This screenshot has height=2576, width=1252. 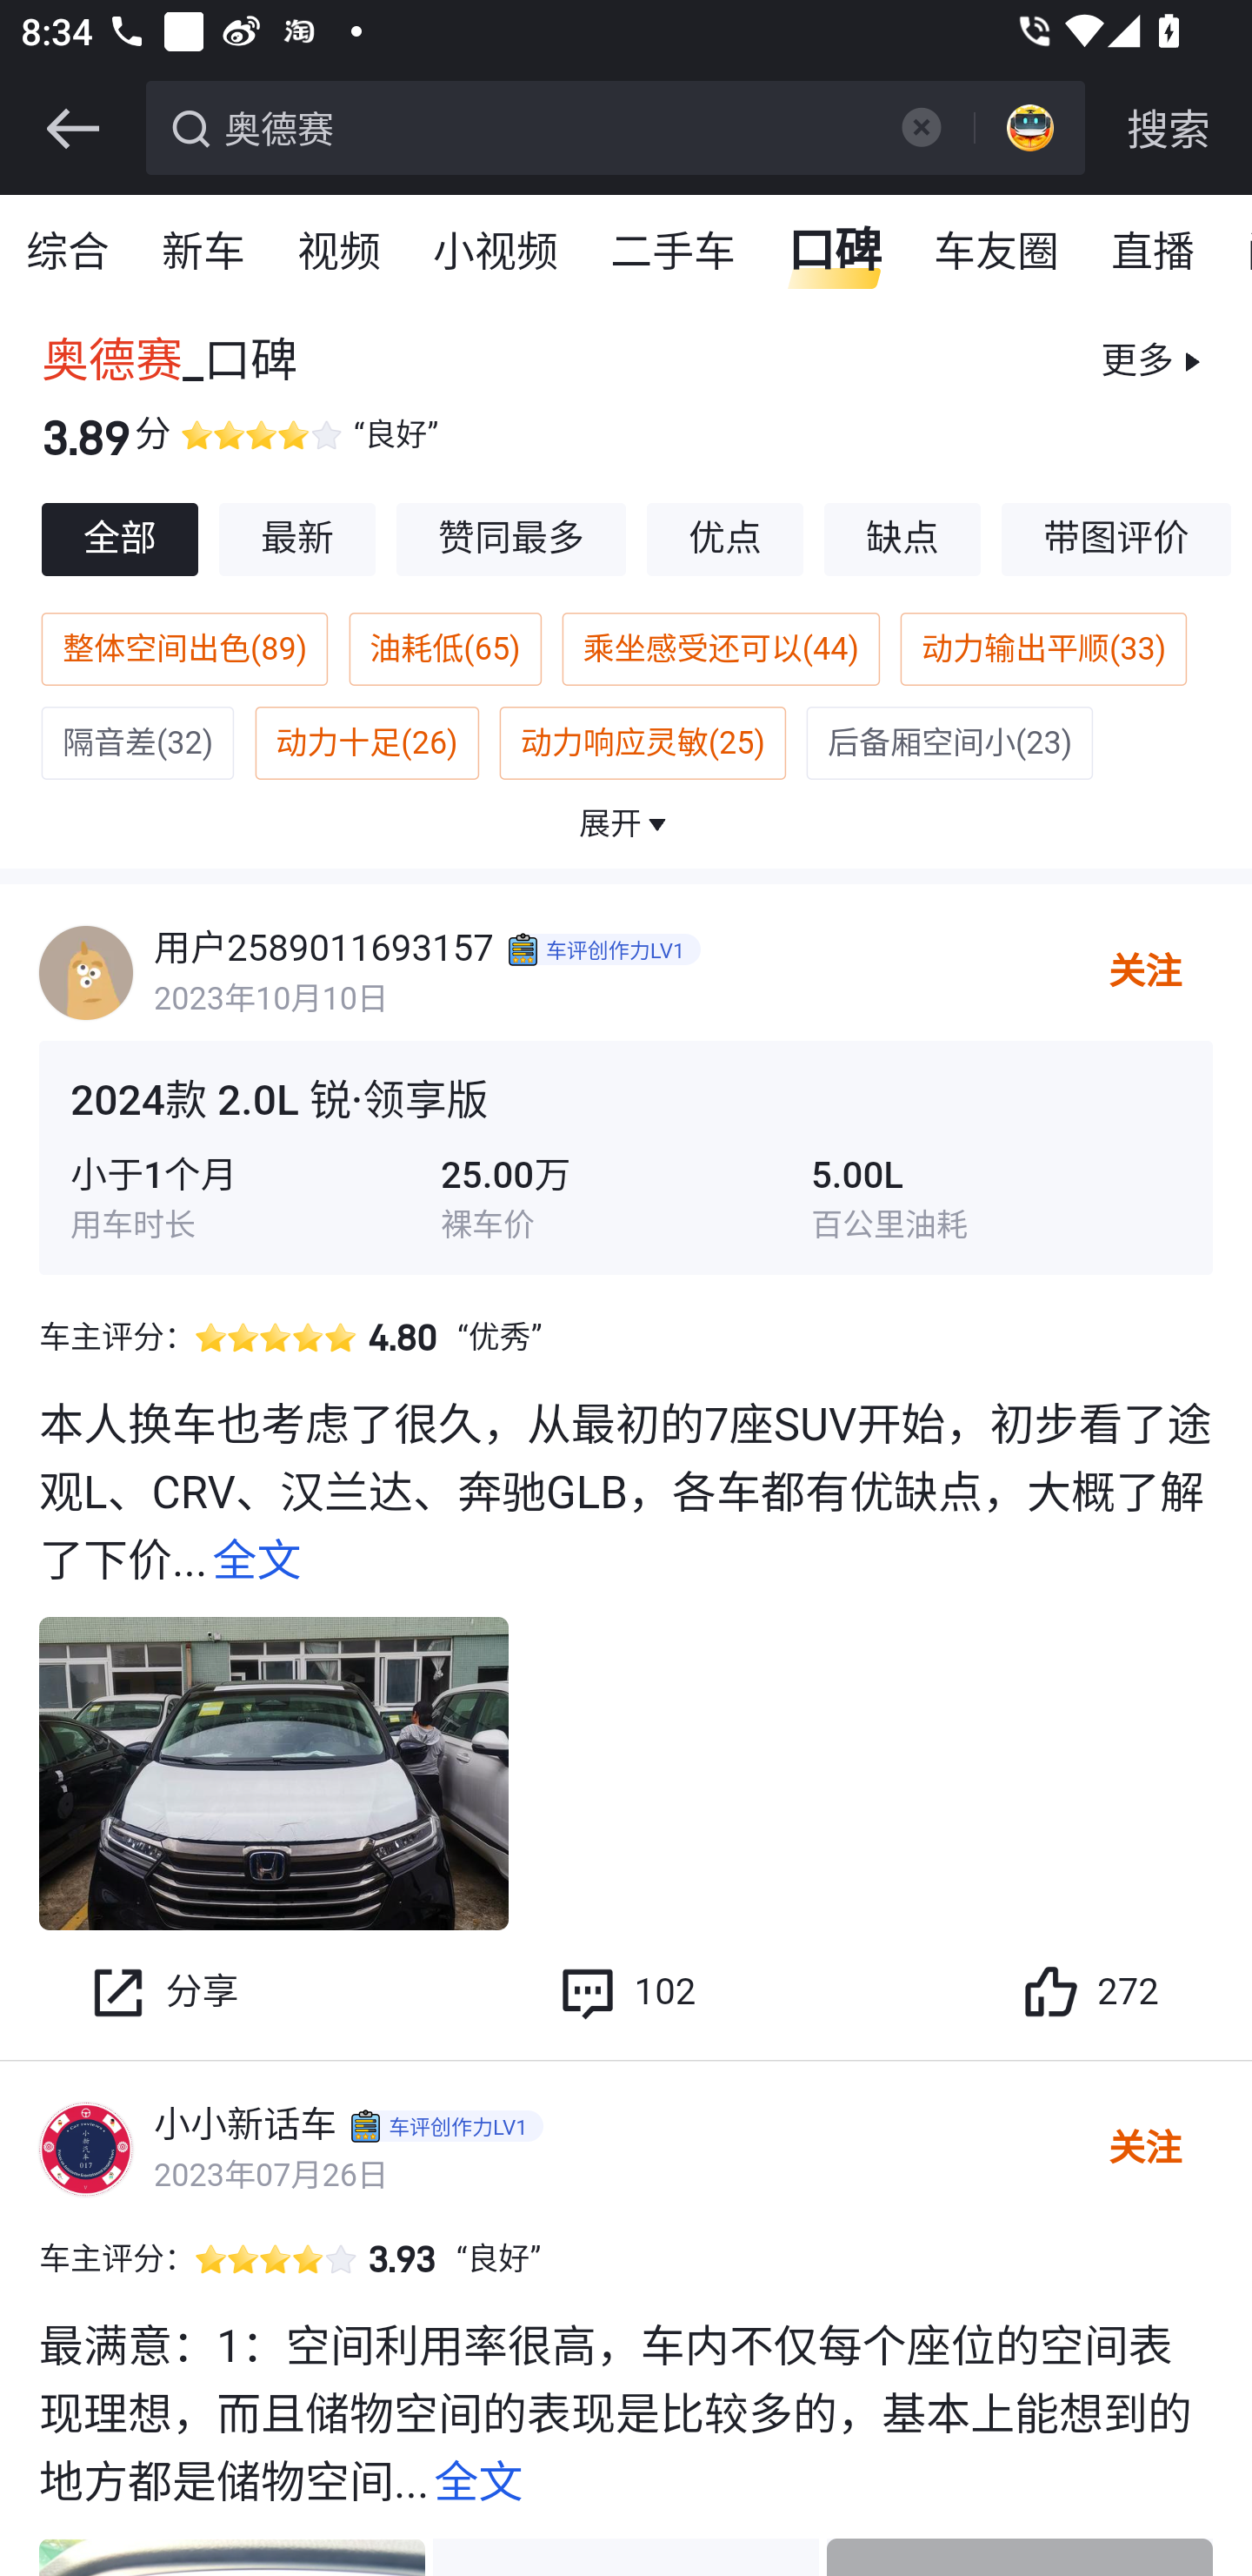 What do you see at coordinates (920, 127) in the screenshot?
I see `` at bounding box center [920, 127].